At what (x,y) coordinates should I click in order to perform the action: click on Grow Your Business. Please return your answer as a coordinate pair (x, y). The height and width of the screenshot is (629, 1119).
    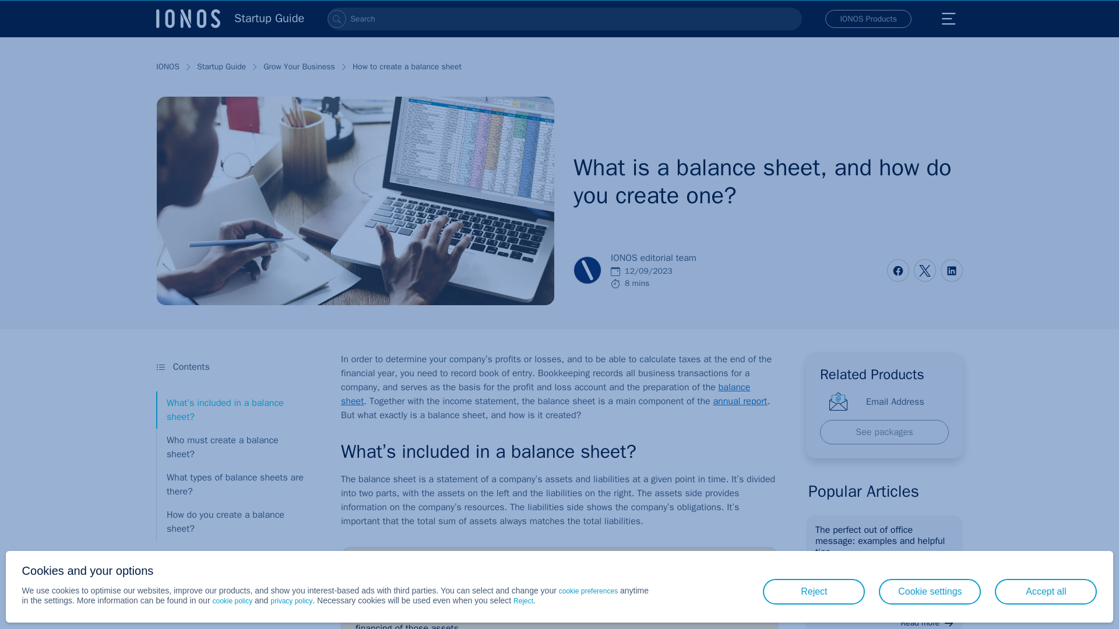
    Looking at the image, I should click on (298, 66).